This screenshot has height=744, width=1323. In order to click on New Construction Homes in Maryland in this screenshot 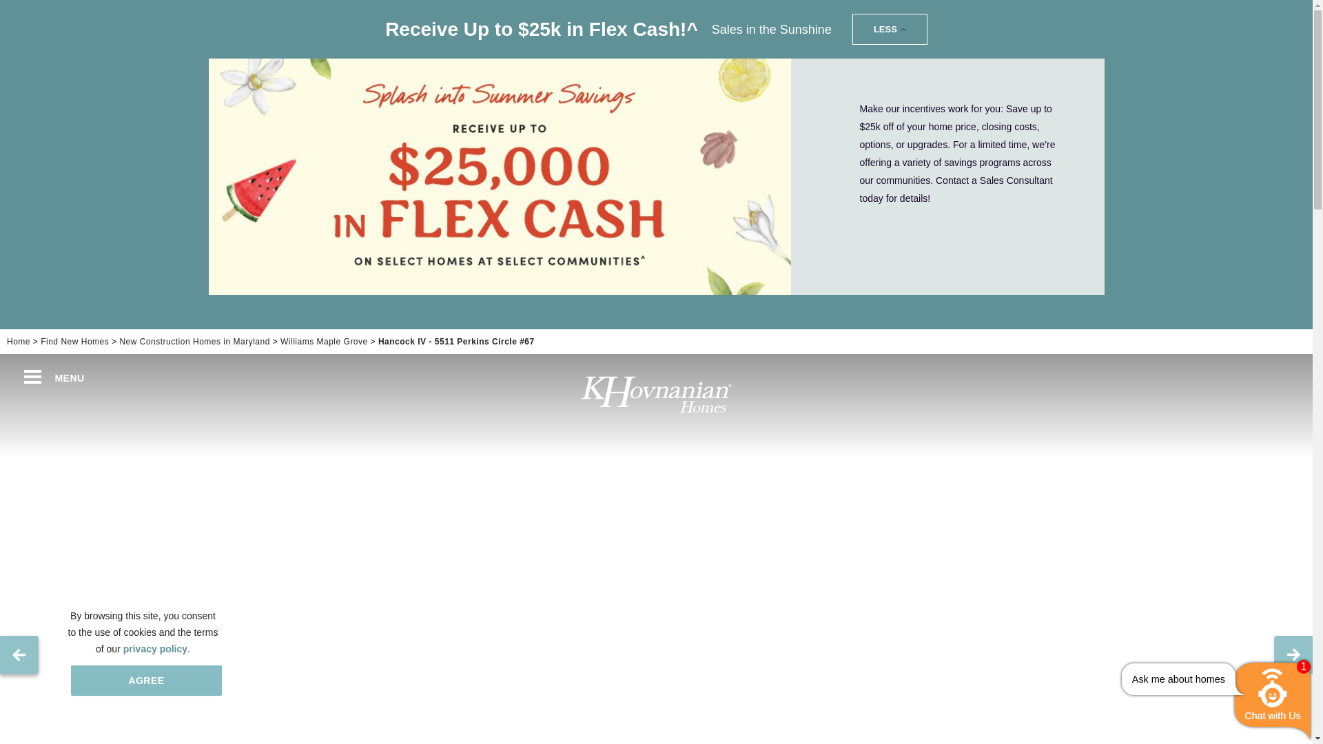, I will do `click(194, 342)`.